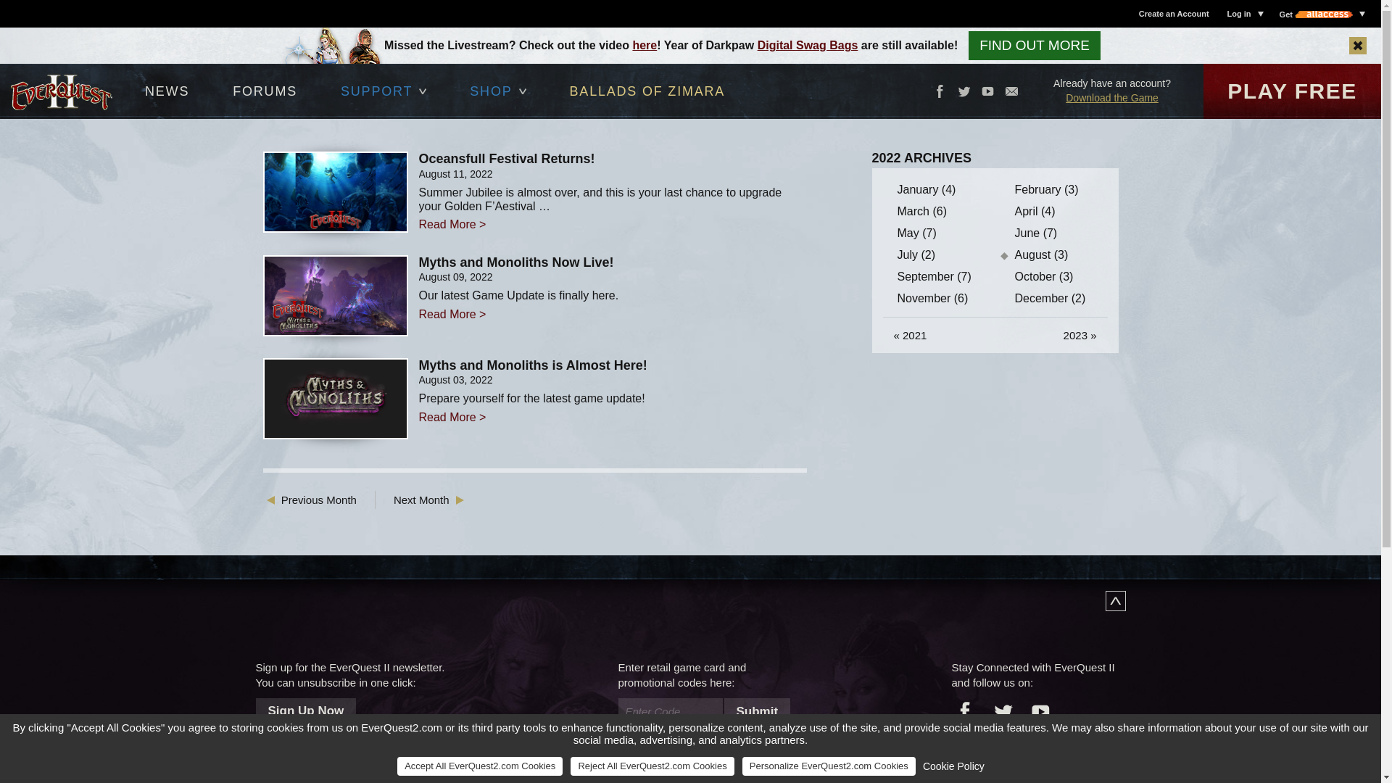 The height and width of the screenshot is (783, 1392). I want to click on Myths and Monoliths is Almost Here!, so click(613, 365).